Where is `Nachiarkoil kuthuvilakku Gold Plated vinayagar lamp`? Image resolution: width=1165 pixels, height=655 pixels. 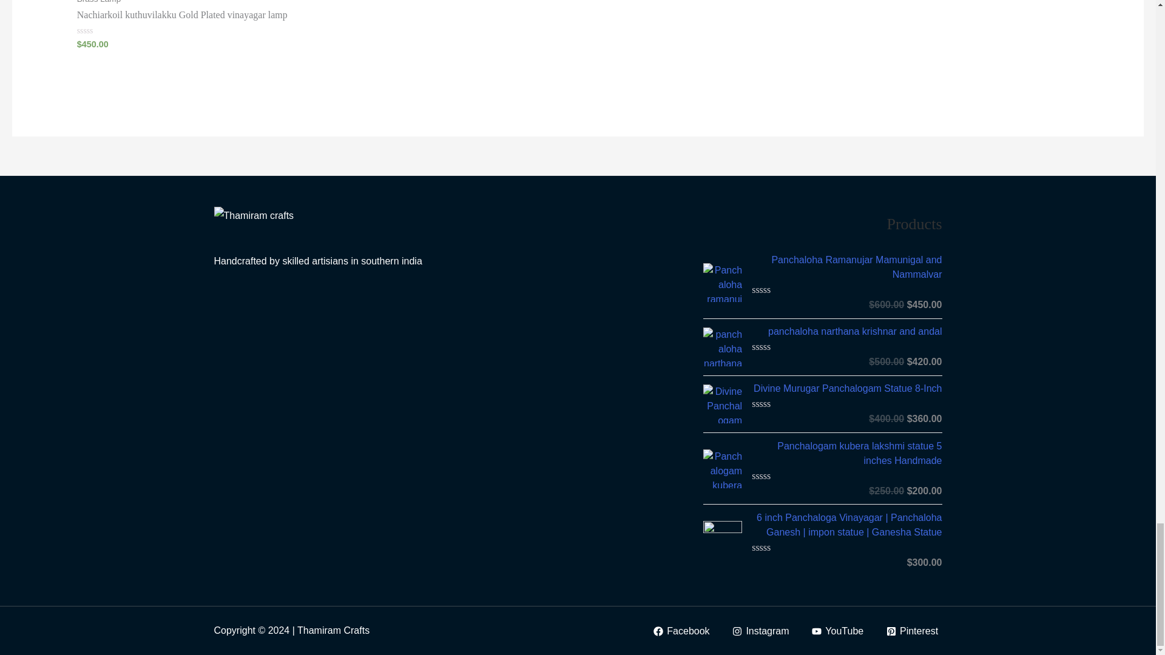
Nachiarkoil kuthuvilakku Gold Plated vinayagar lamp is located at coordinates (197, 15).